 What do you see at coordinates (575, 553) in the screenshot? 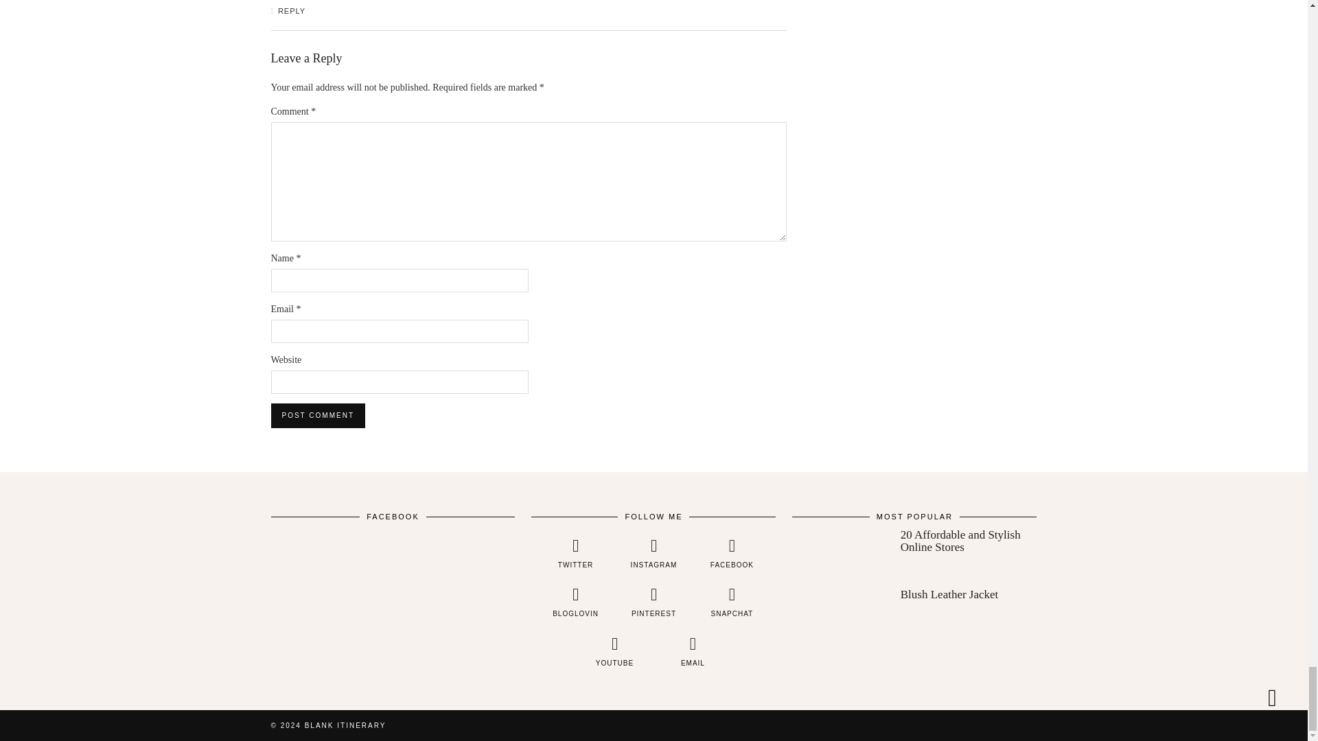
I see `twitter` at bounding box center [575, 553].